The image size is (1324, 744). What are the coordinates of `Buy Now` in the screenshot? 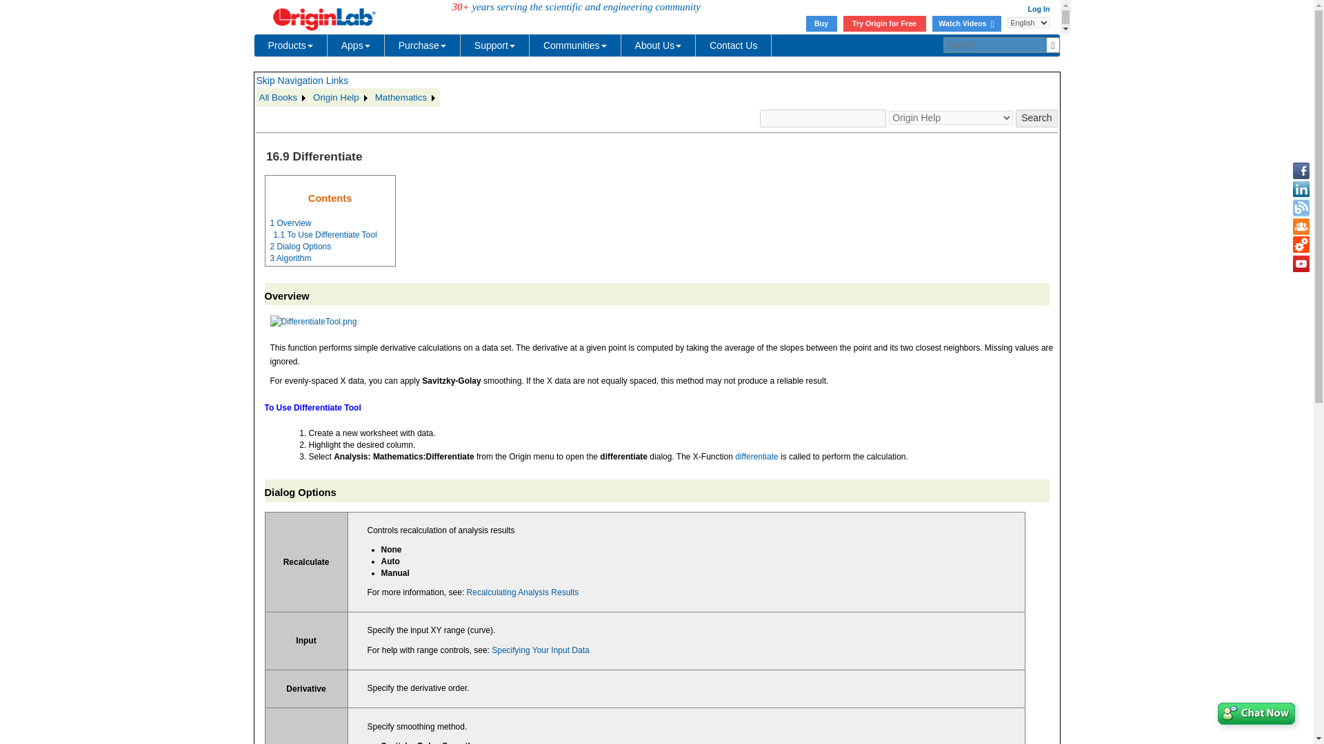 It's located at (821, 23).